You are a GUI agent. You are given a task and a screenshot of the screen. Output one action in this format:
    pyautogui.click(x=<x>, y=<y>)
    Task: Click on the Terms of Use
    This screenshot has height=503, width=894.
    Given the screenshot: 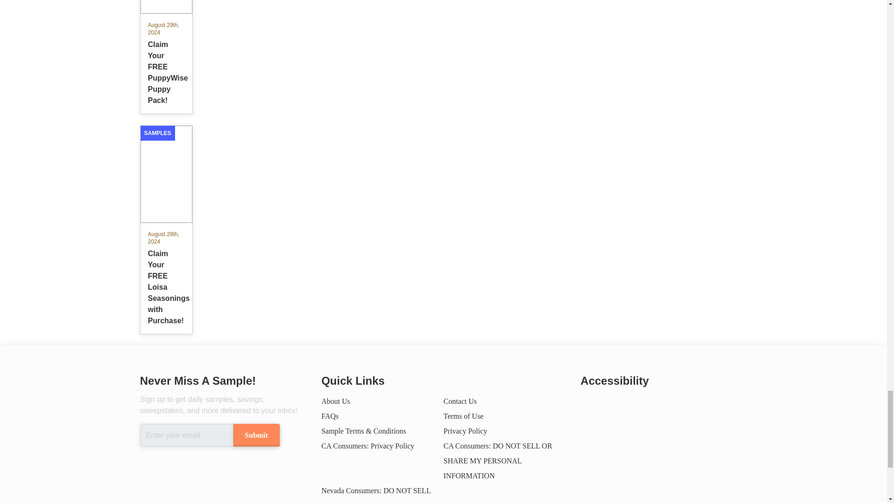 What is the action you would take?
    pyautogui.click(x=463, y=415)
    